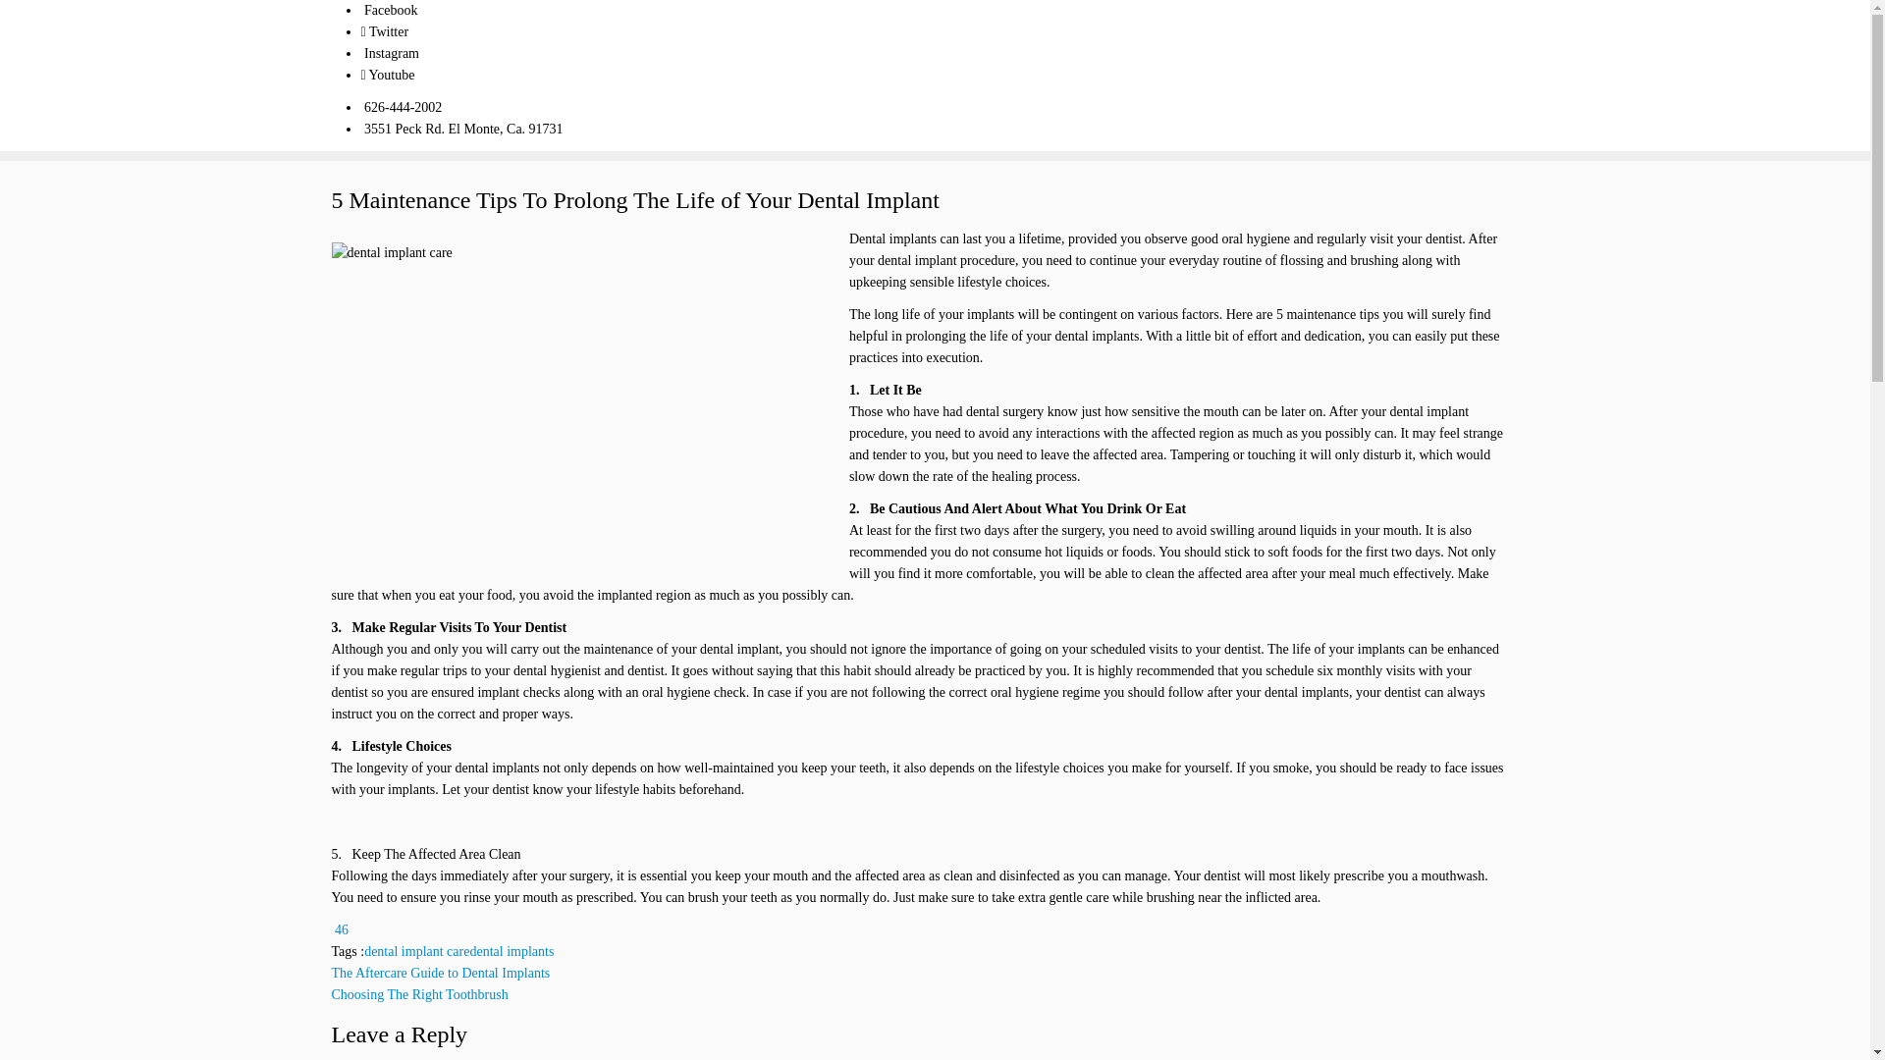  Describe the element at coordinates (462, 130) in the screenshot. I see `3551 Peck Rd. El Monte, Ca. 91731` at that location.